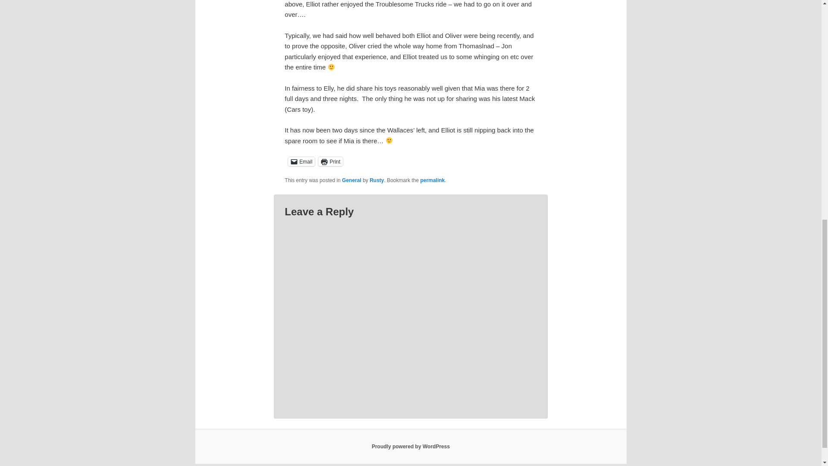 Image resolution: width=828 pixels, height=466 pixels. I want to click on Click to print, so click(330, 161).